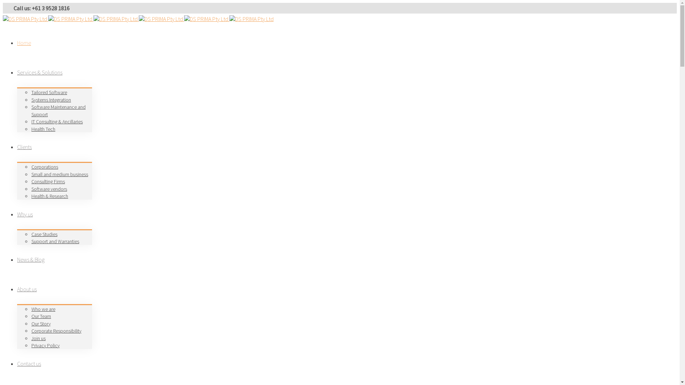 The image size is (685, 385). What do you see at coordinates (25, 214) in the screenshot?
I see `Why us` at bounding box center [25, 214].